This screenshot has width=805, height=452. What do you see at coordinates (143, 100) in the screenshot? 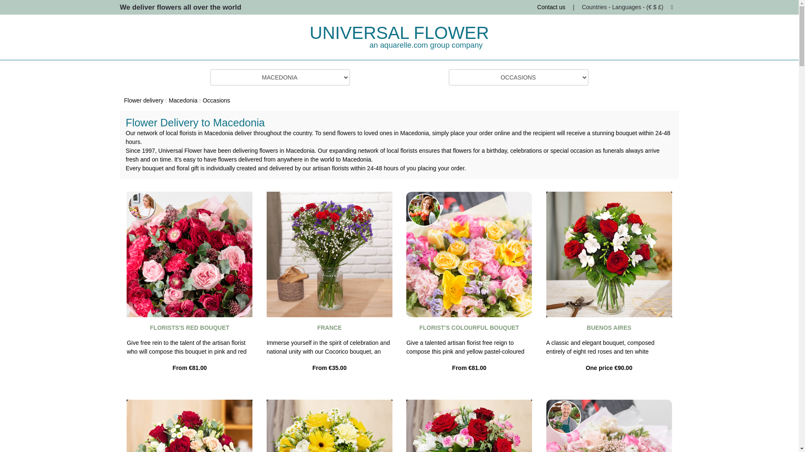
I see `Flower delivery` at bounding box center [143, 100].